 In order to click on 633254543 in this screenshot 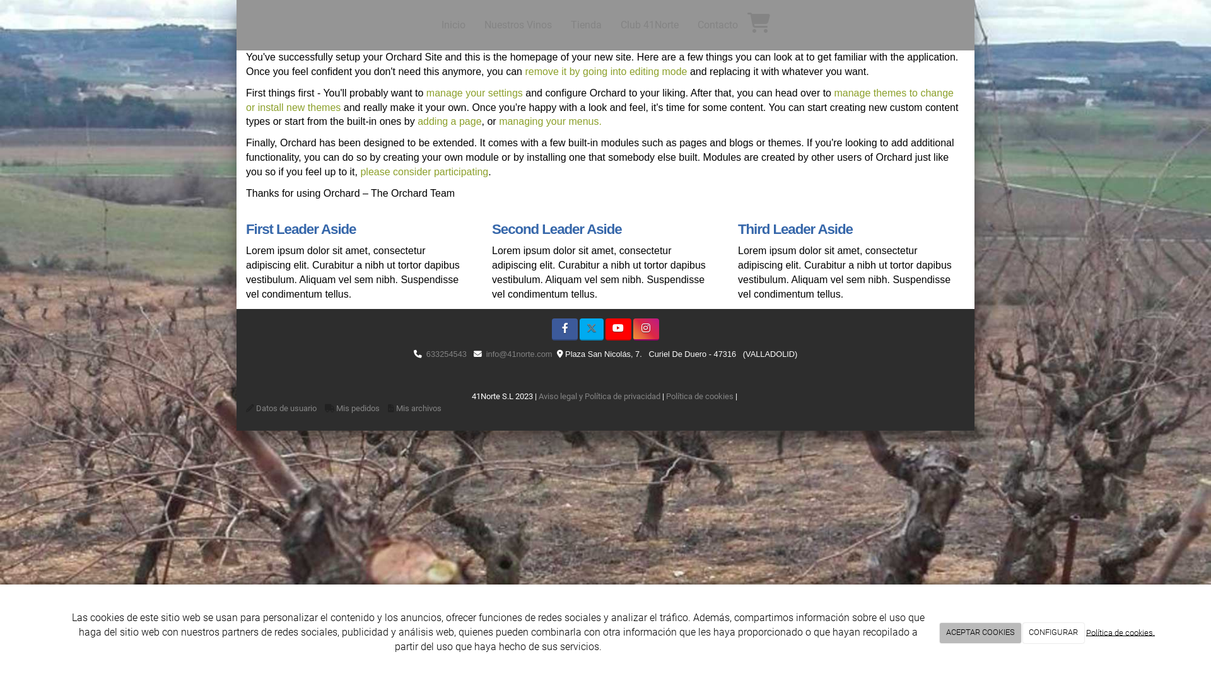, I will do `click(447, 354)`.